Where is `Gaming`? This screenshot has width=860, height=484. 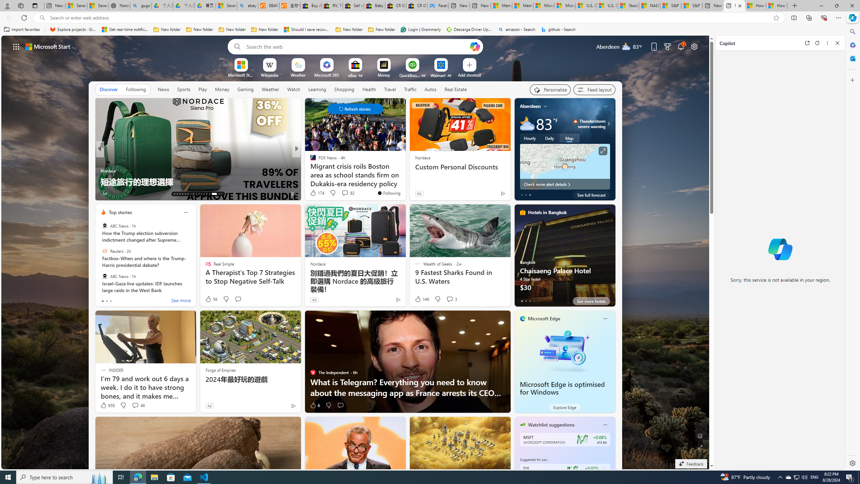
Gaming is located at coordinates (245, 89).